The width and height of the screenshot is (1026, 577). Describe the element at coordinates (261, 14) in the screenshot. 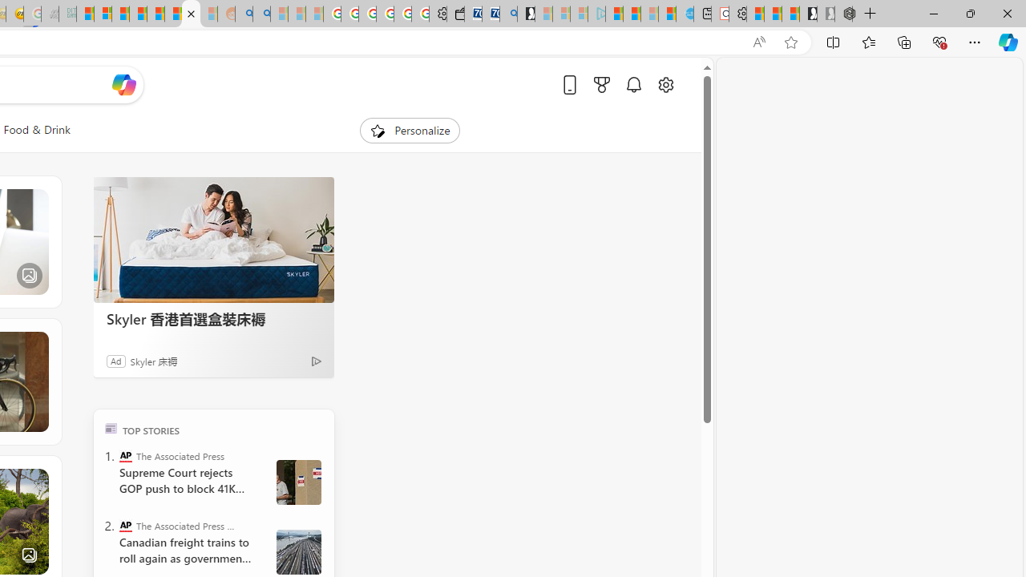

I see `Utah sues federal government - Search` at that location.